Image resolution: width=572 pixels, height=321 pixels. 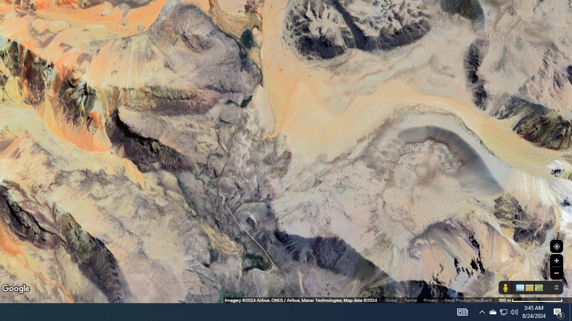 What do you see at coordinates (537, 288) in the screenshot?
I see `Show imagery` at bounding box center [537, 288].